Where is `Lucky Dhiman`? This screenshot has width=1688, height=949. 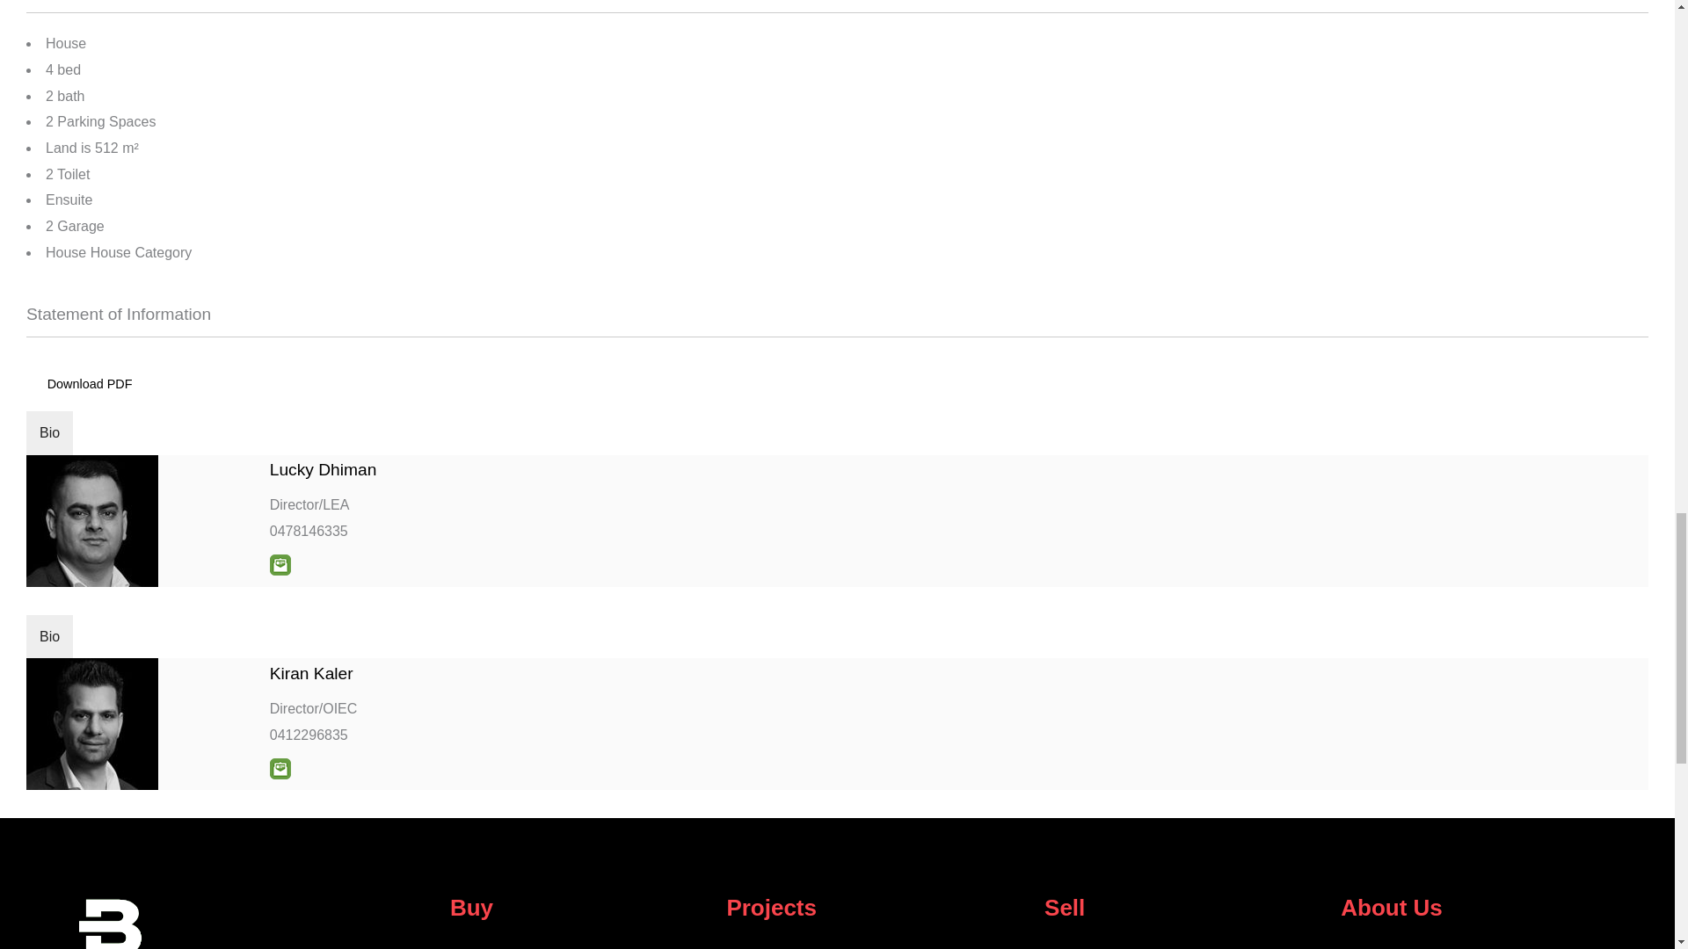
Lucky Dhiman is located at coordinates (324, 469).